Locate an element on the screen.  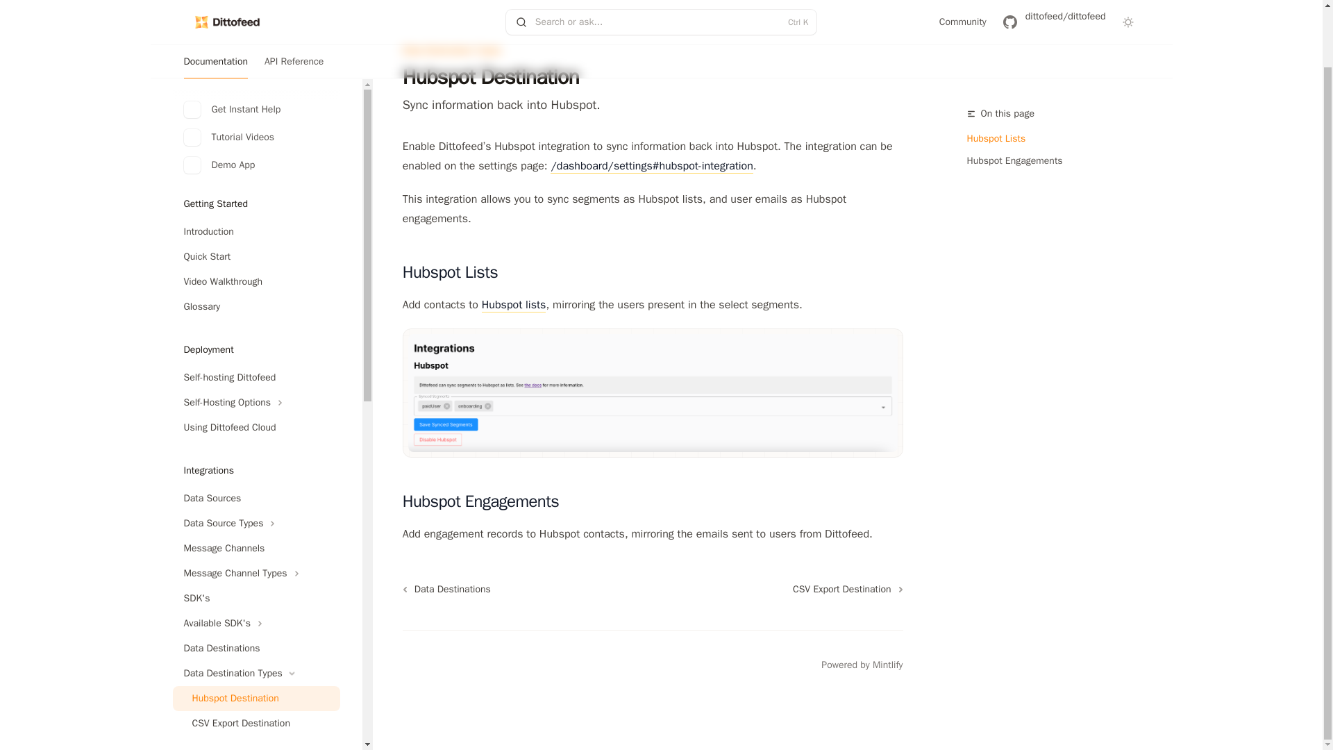
Quick Start is located at coordinates (255, 194).